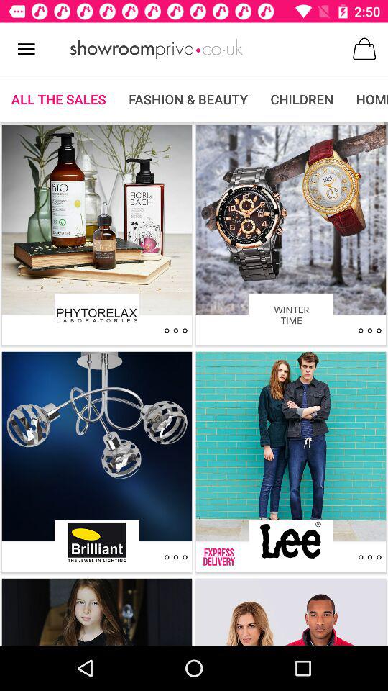 The height and width of the screenshot is (691, 388). Describe the element at coordinates (175, 330) in the screenshot. I see `more options` at that location.